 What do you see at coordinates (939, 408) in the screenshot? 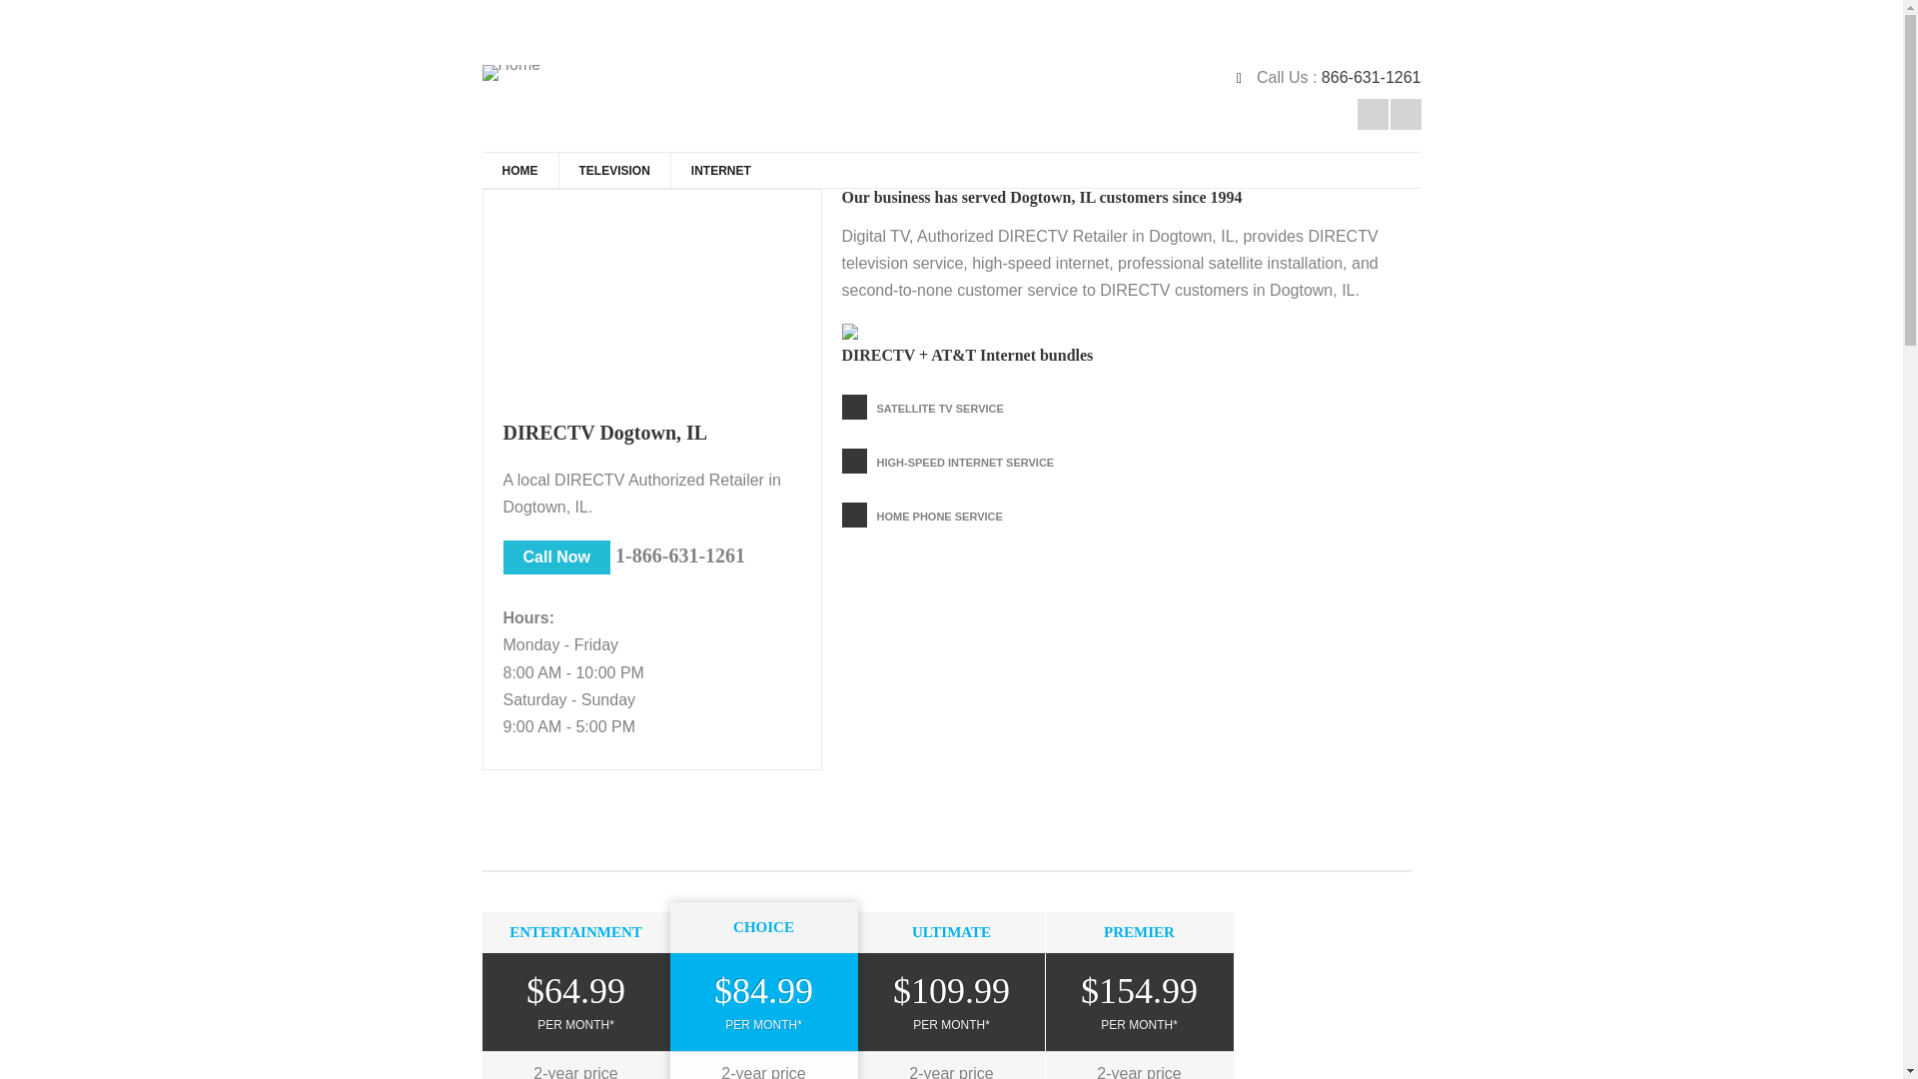
I see `SATELLITE TV SERVICE` at bounding box center [939, 408].